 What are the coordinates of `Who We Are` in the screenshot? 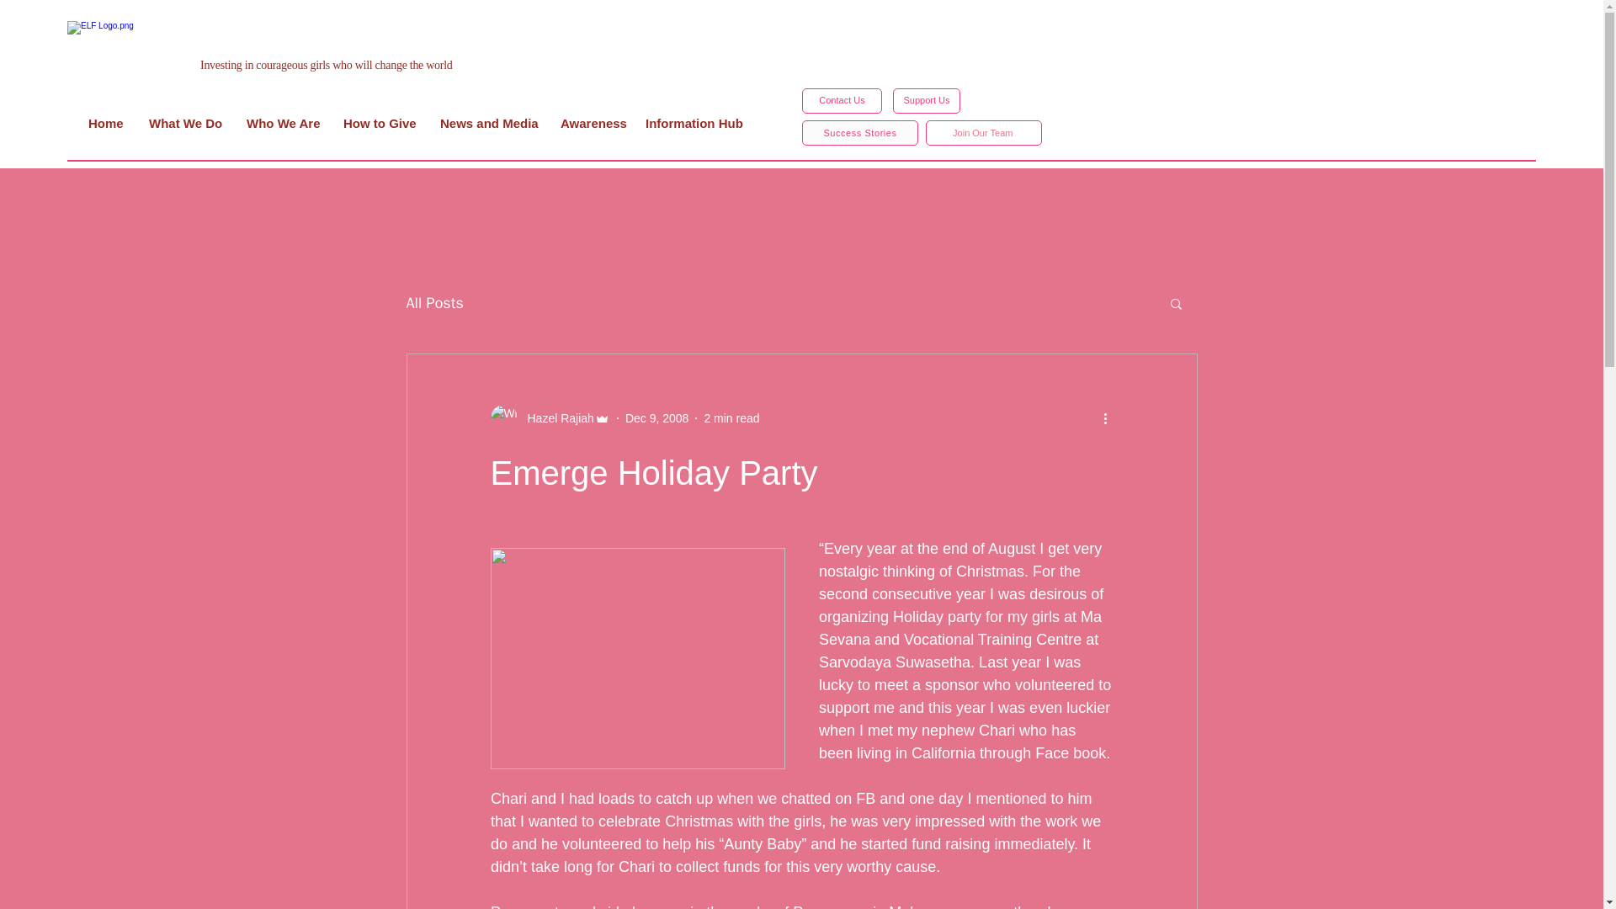 It's located at (281, 123).